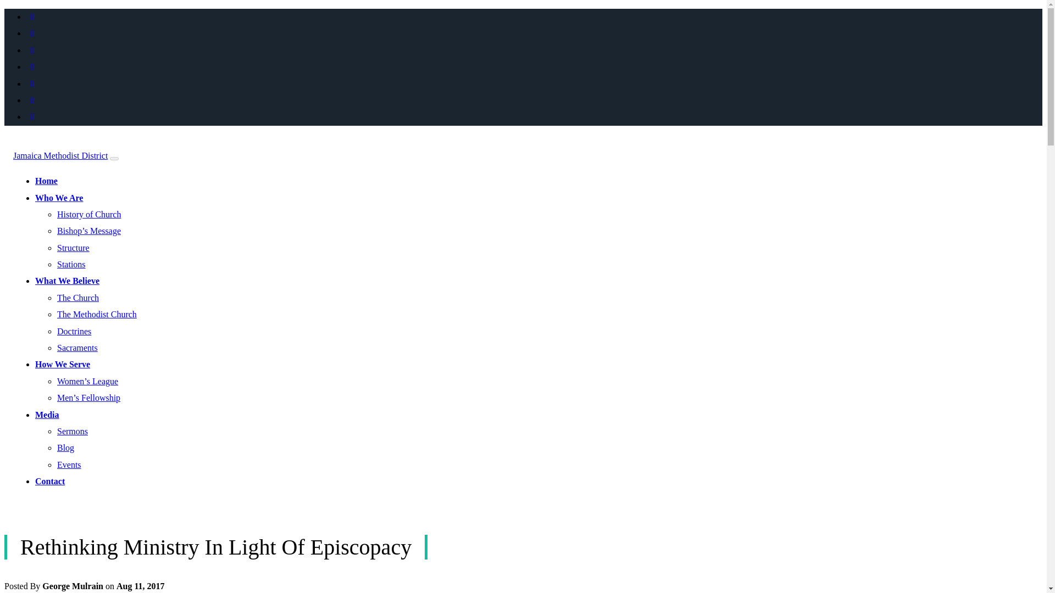  I want to click on Contact, so click(49, 481).